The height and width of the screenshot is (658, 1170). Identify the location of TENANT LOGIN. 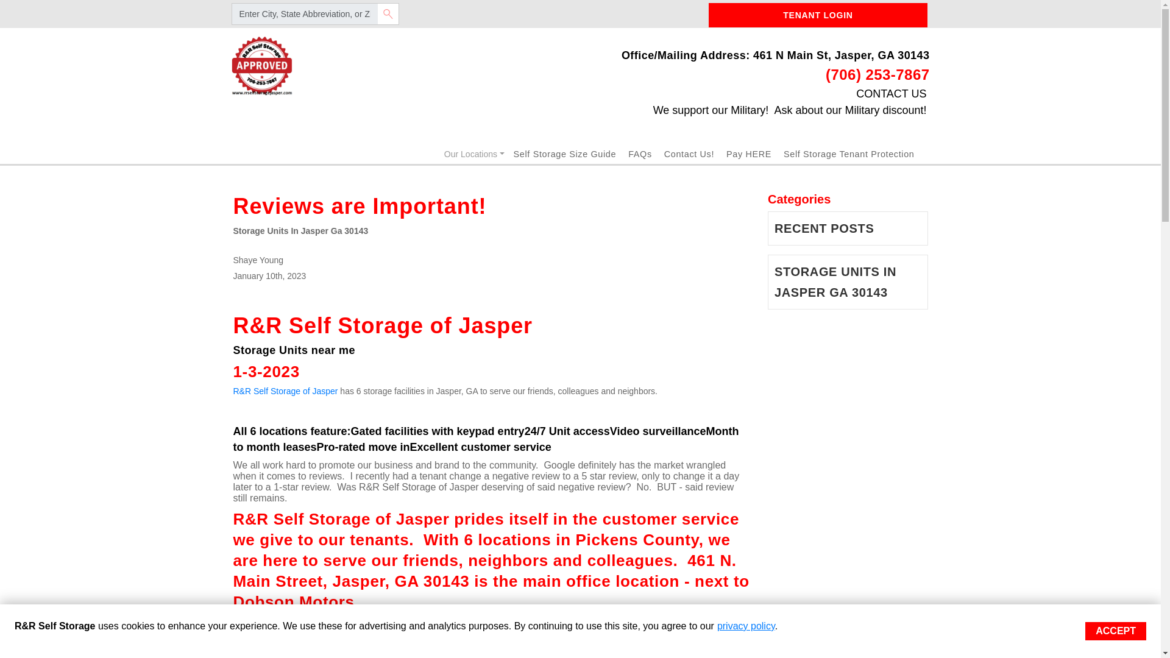
(818, 15).